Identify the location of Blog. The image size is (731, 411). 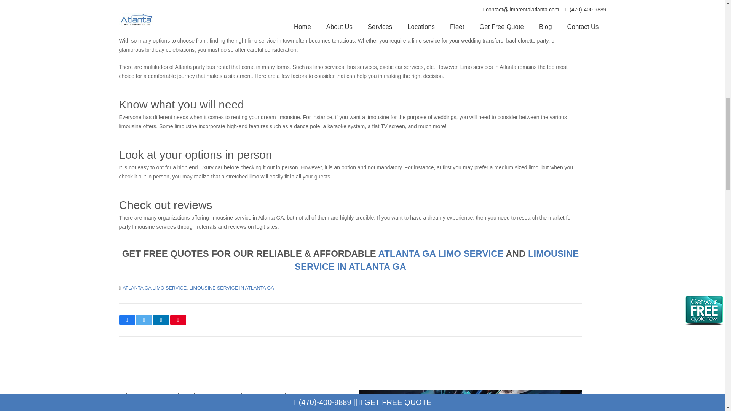
(162, 21).